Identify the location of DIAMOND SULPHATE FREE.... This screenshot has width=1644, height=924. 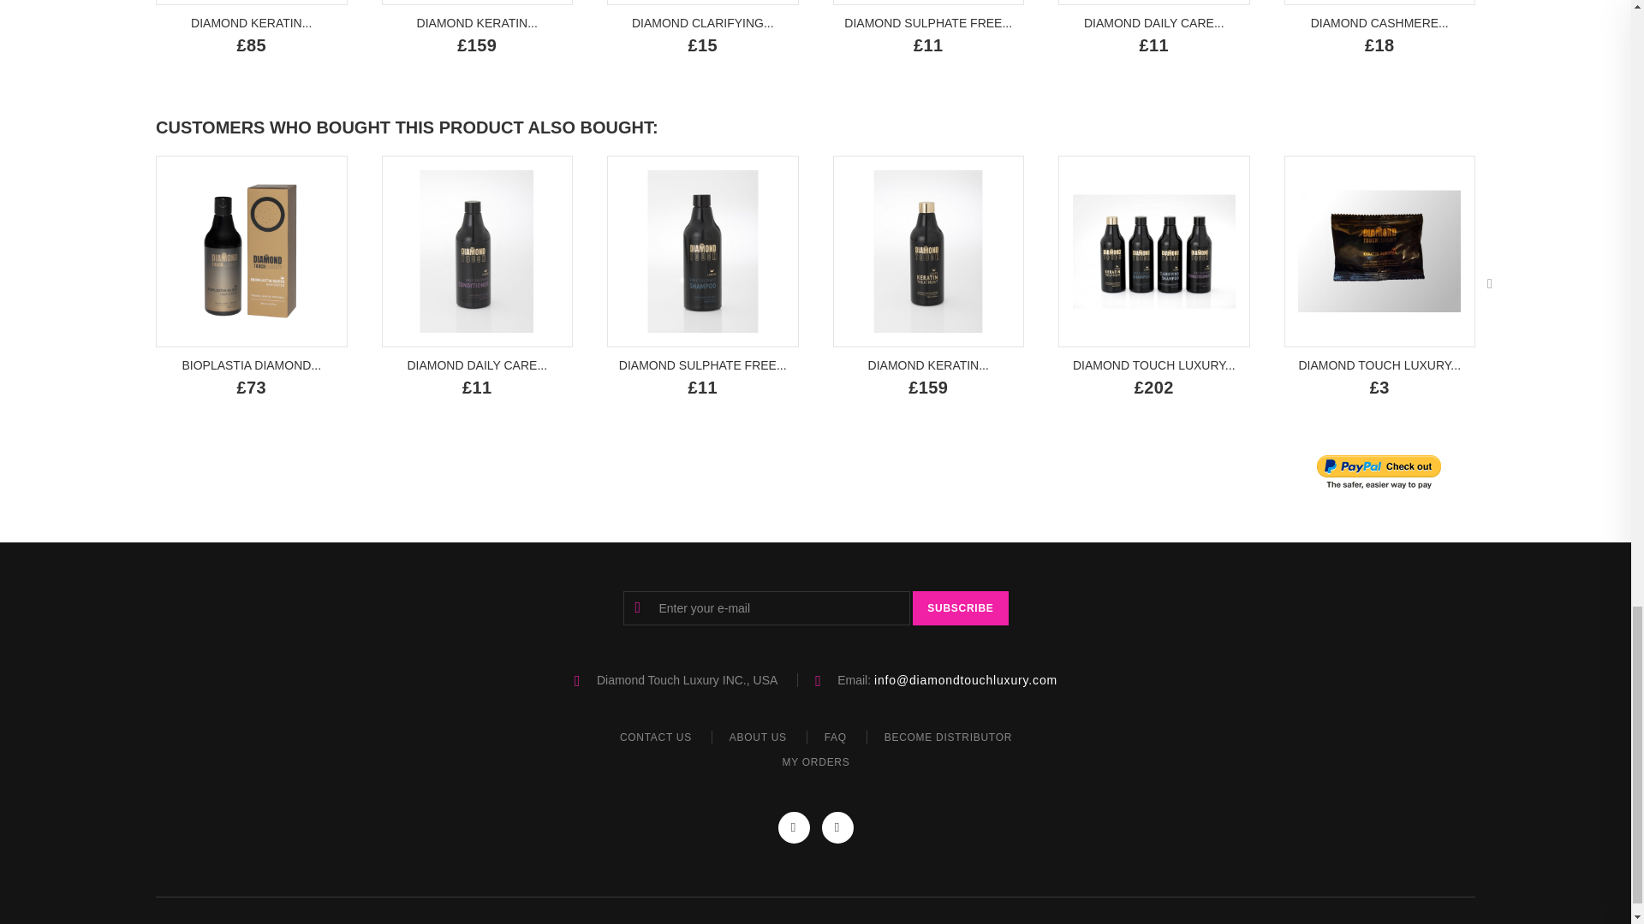
(928, 22).